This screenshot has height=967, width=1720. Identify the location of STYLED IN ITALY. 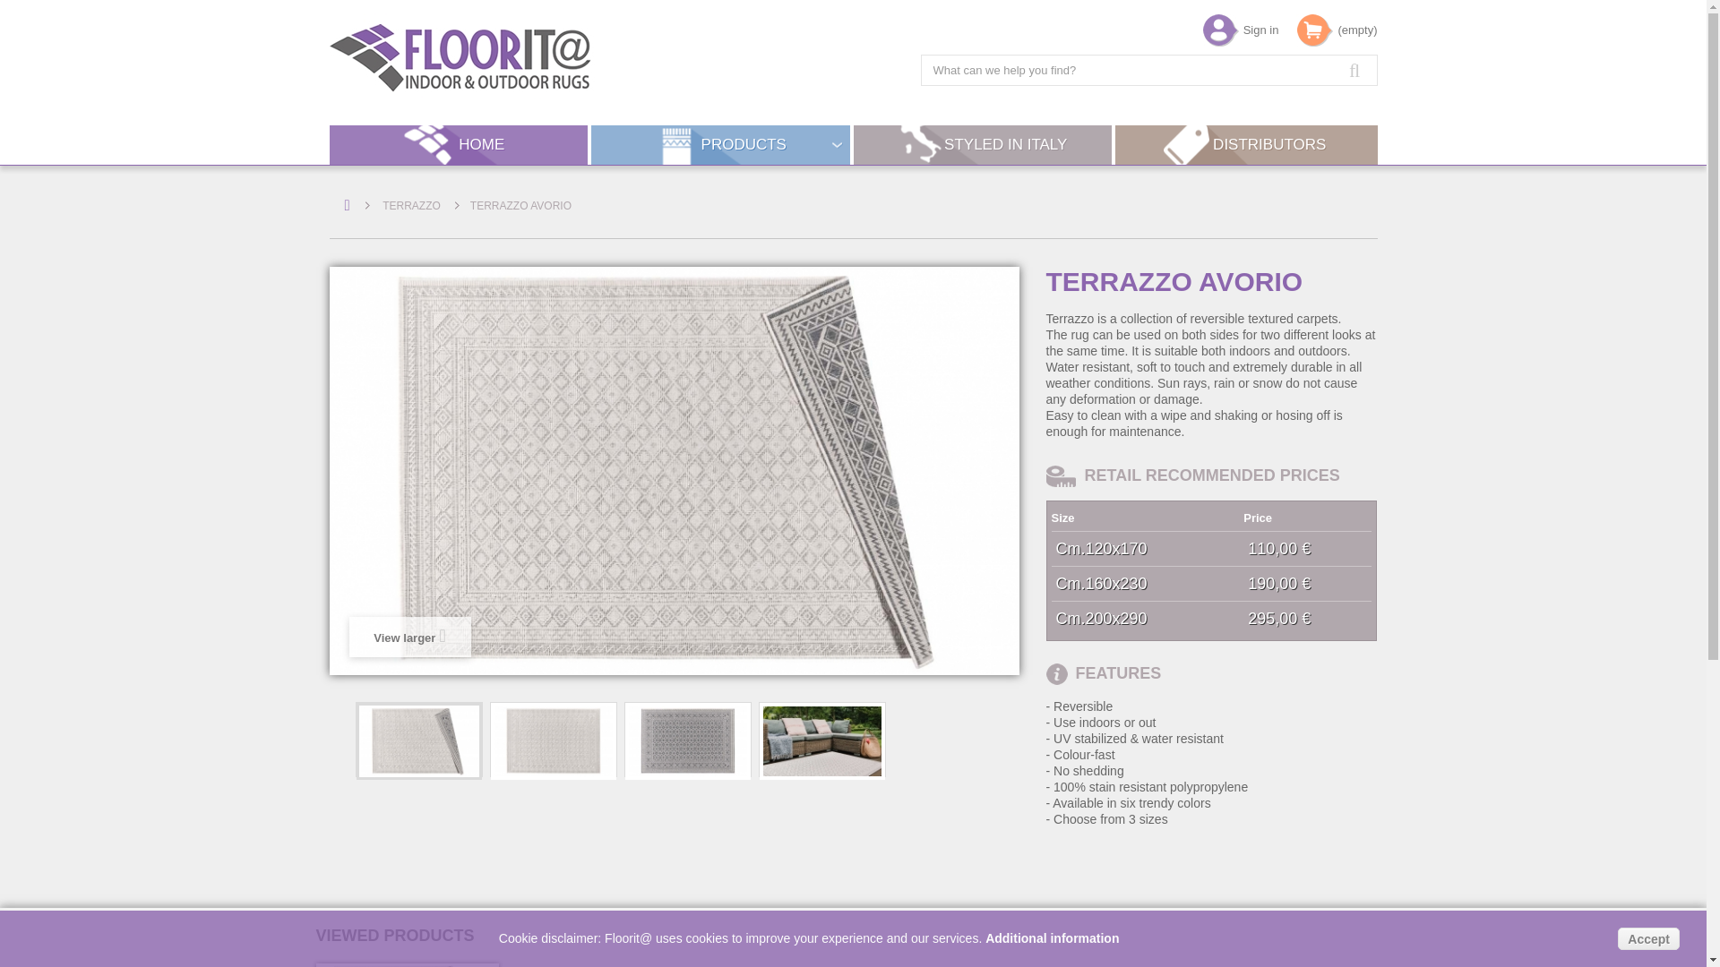
(982, 145).